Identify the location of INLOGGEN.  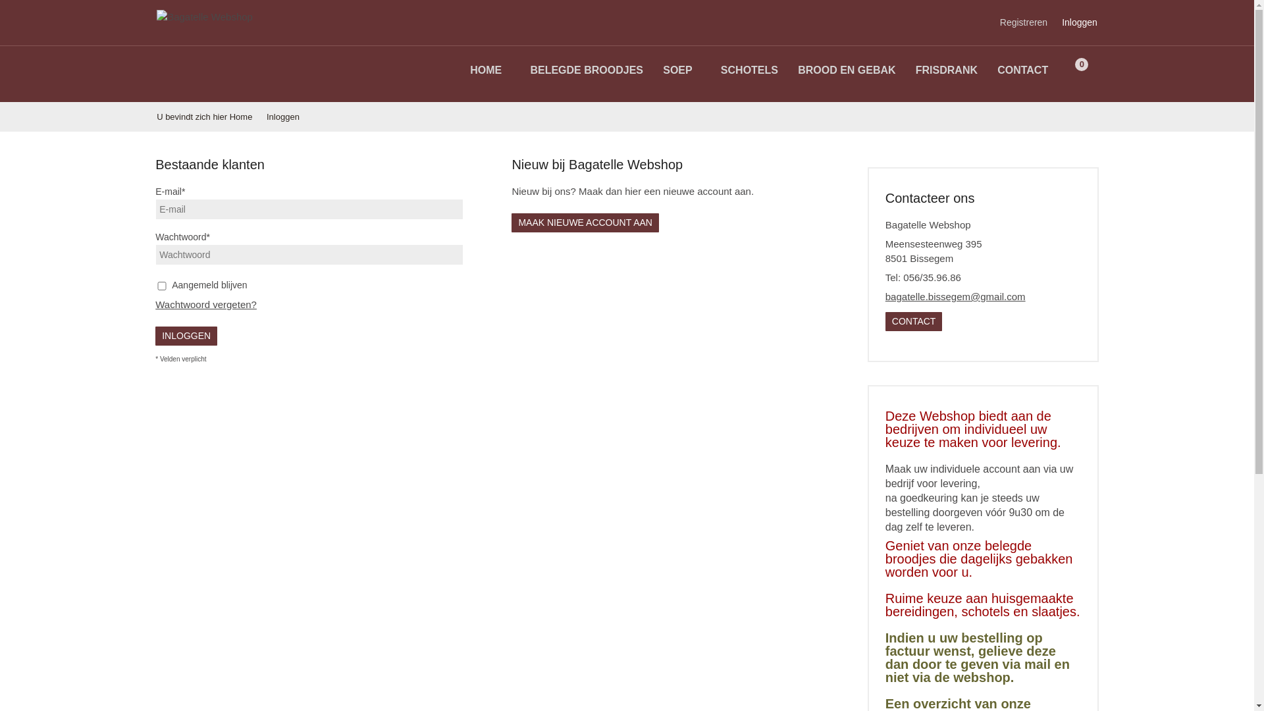
(186, 336).